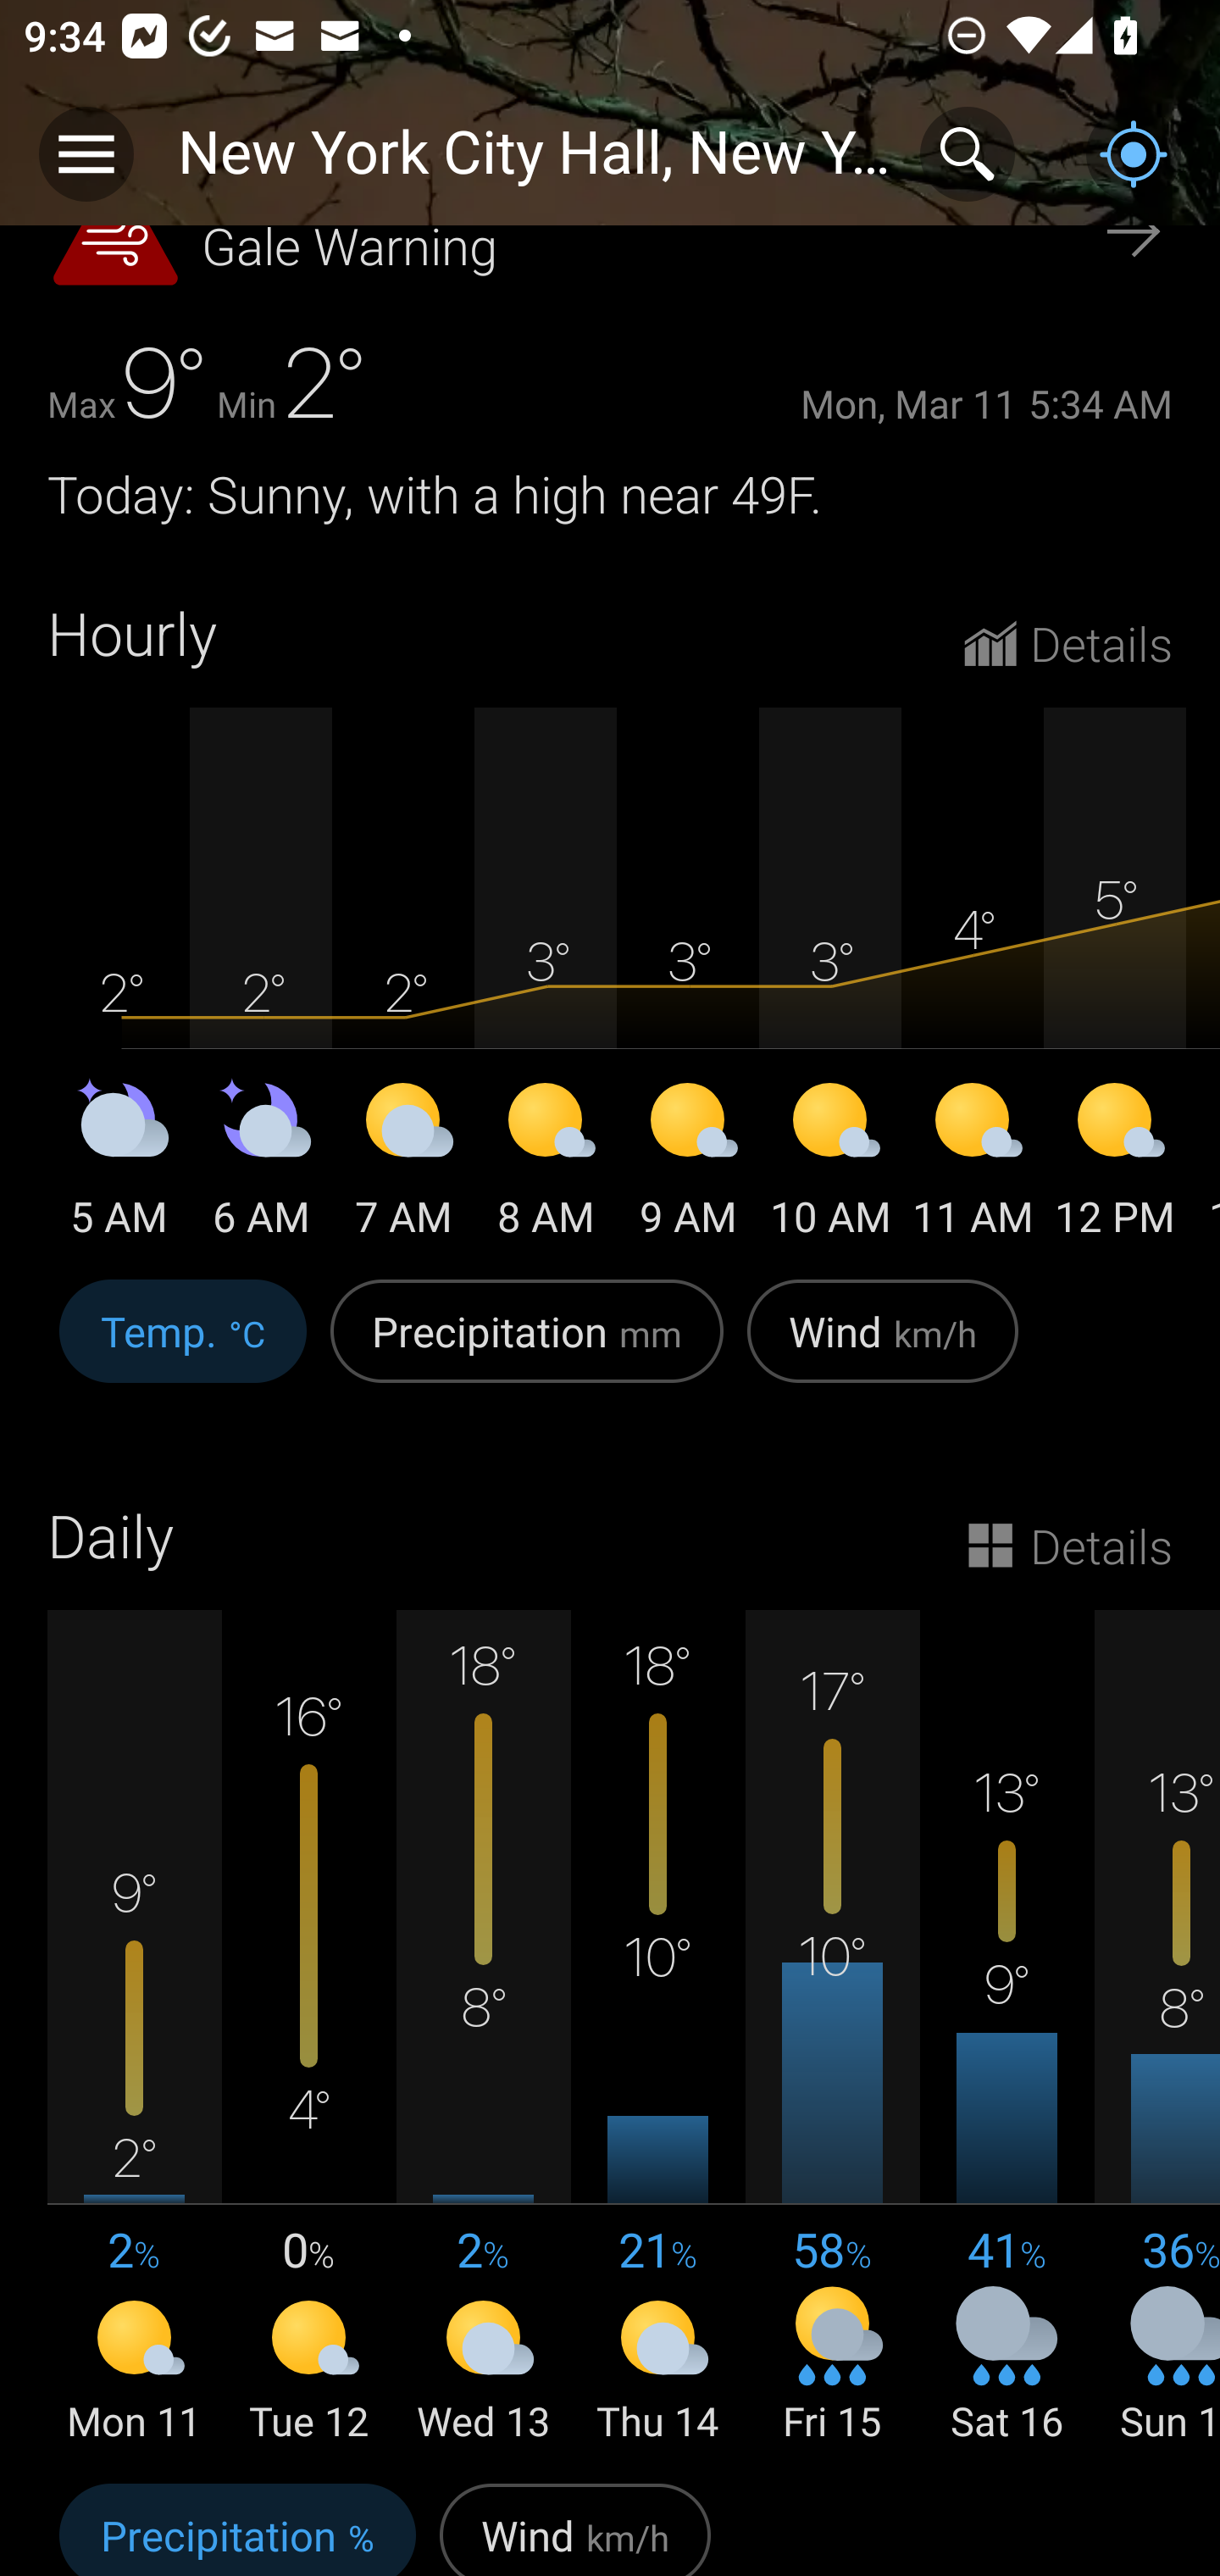 Image resolution: width=1220 pixels, height=2576 pixels. What do you see at coordinates (309, 2029) in the screenshot?
I see `16° 4° 0 % Tue 12` at bounding box center [309, 2029].